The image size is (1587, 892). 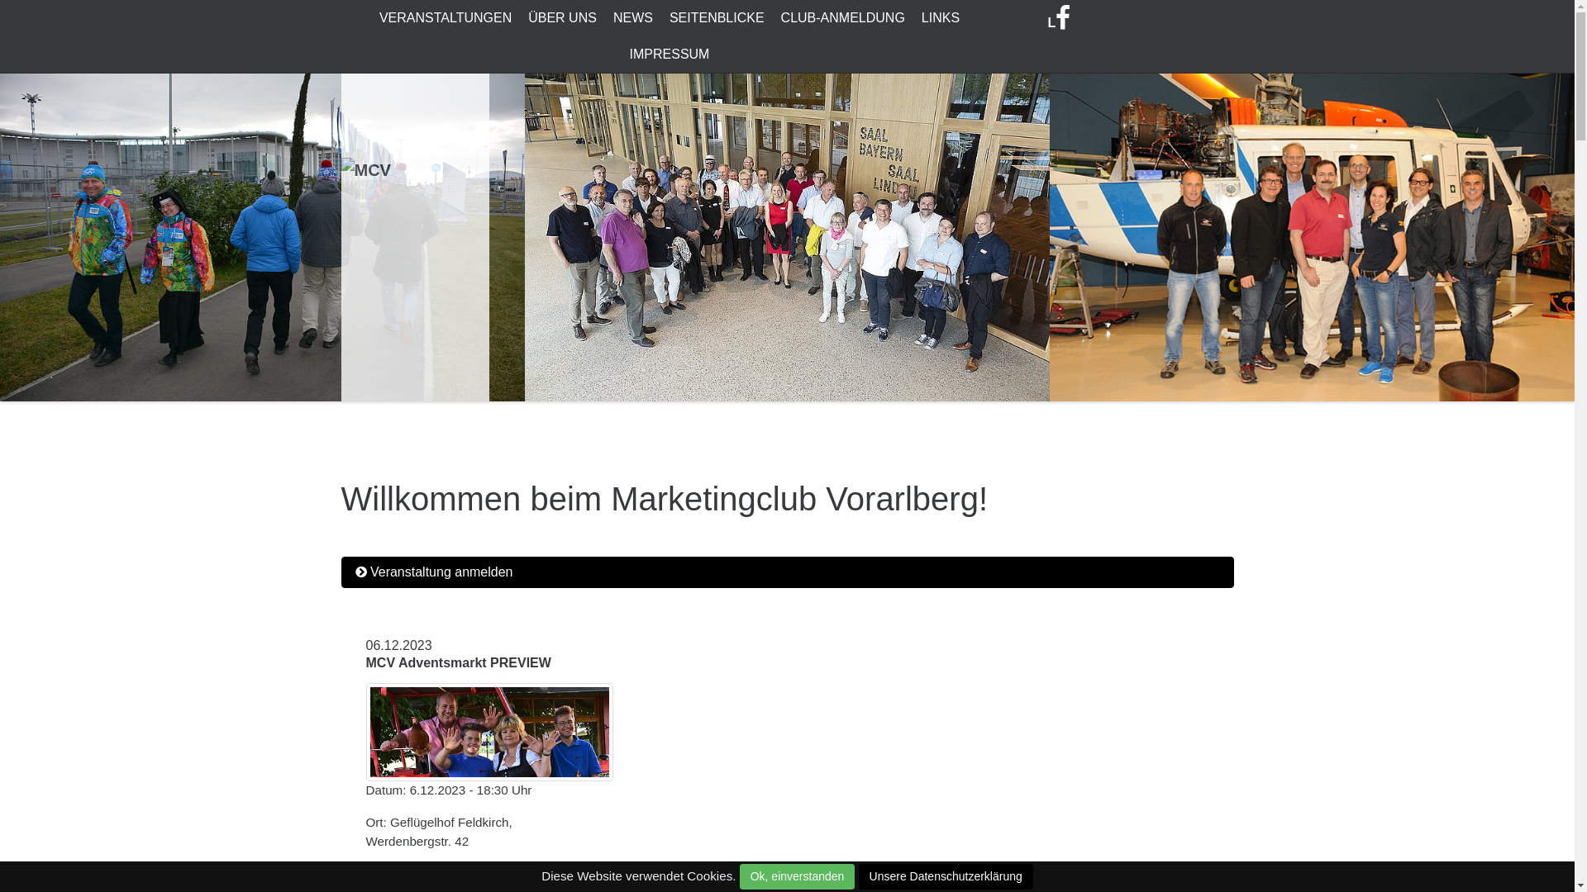 I want to click on LINKS, so click(x=941, y=18).